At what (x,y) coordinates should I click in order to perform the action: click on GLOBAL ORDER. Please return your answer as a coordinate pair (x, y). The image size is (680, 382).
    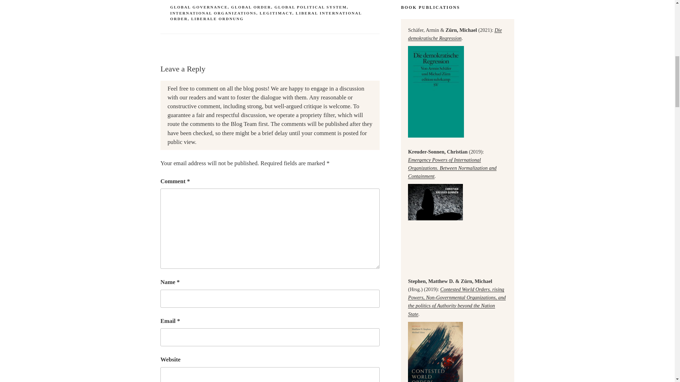
    Looking at the image, I should click on (251, 7).